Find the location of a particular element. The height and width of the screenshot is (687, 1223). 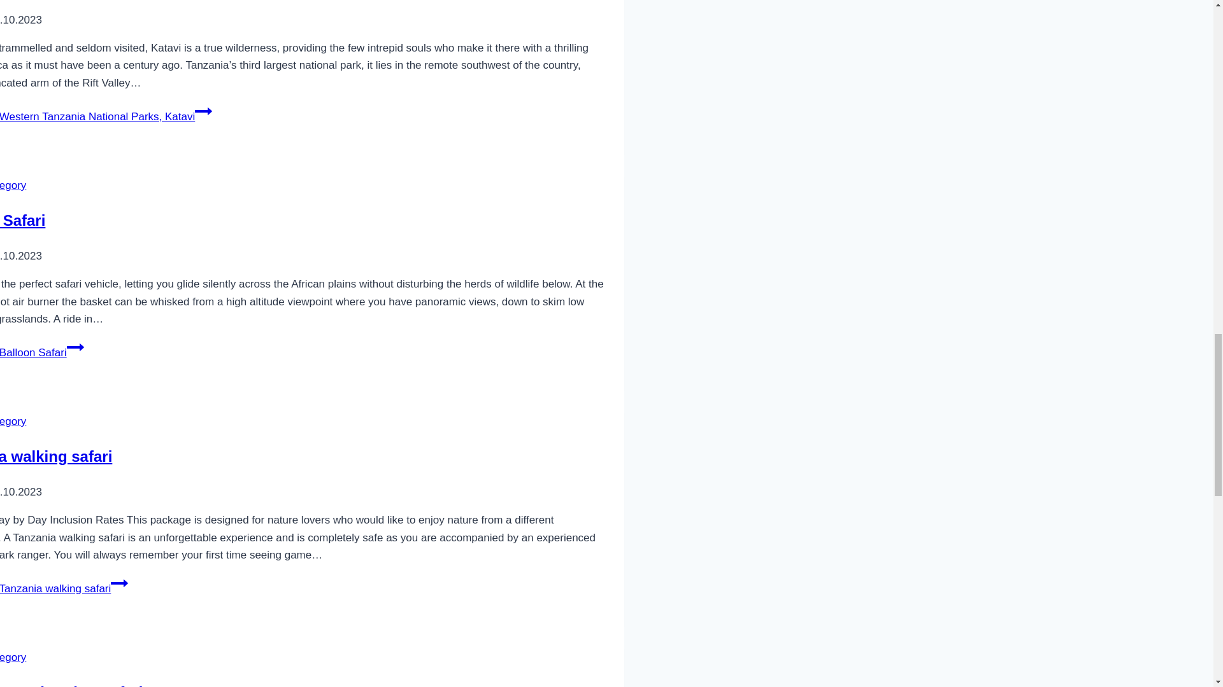

Continue is located at coordinates (120, 583).